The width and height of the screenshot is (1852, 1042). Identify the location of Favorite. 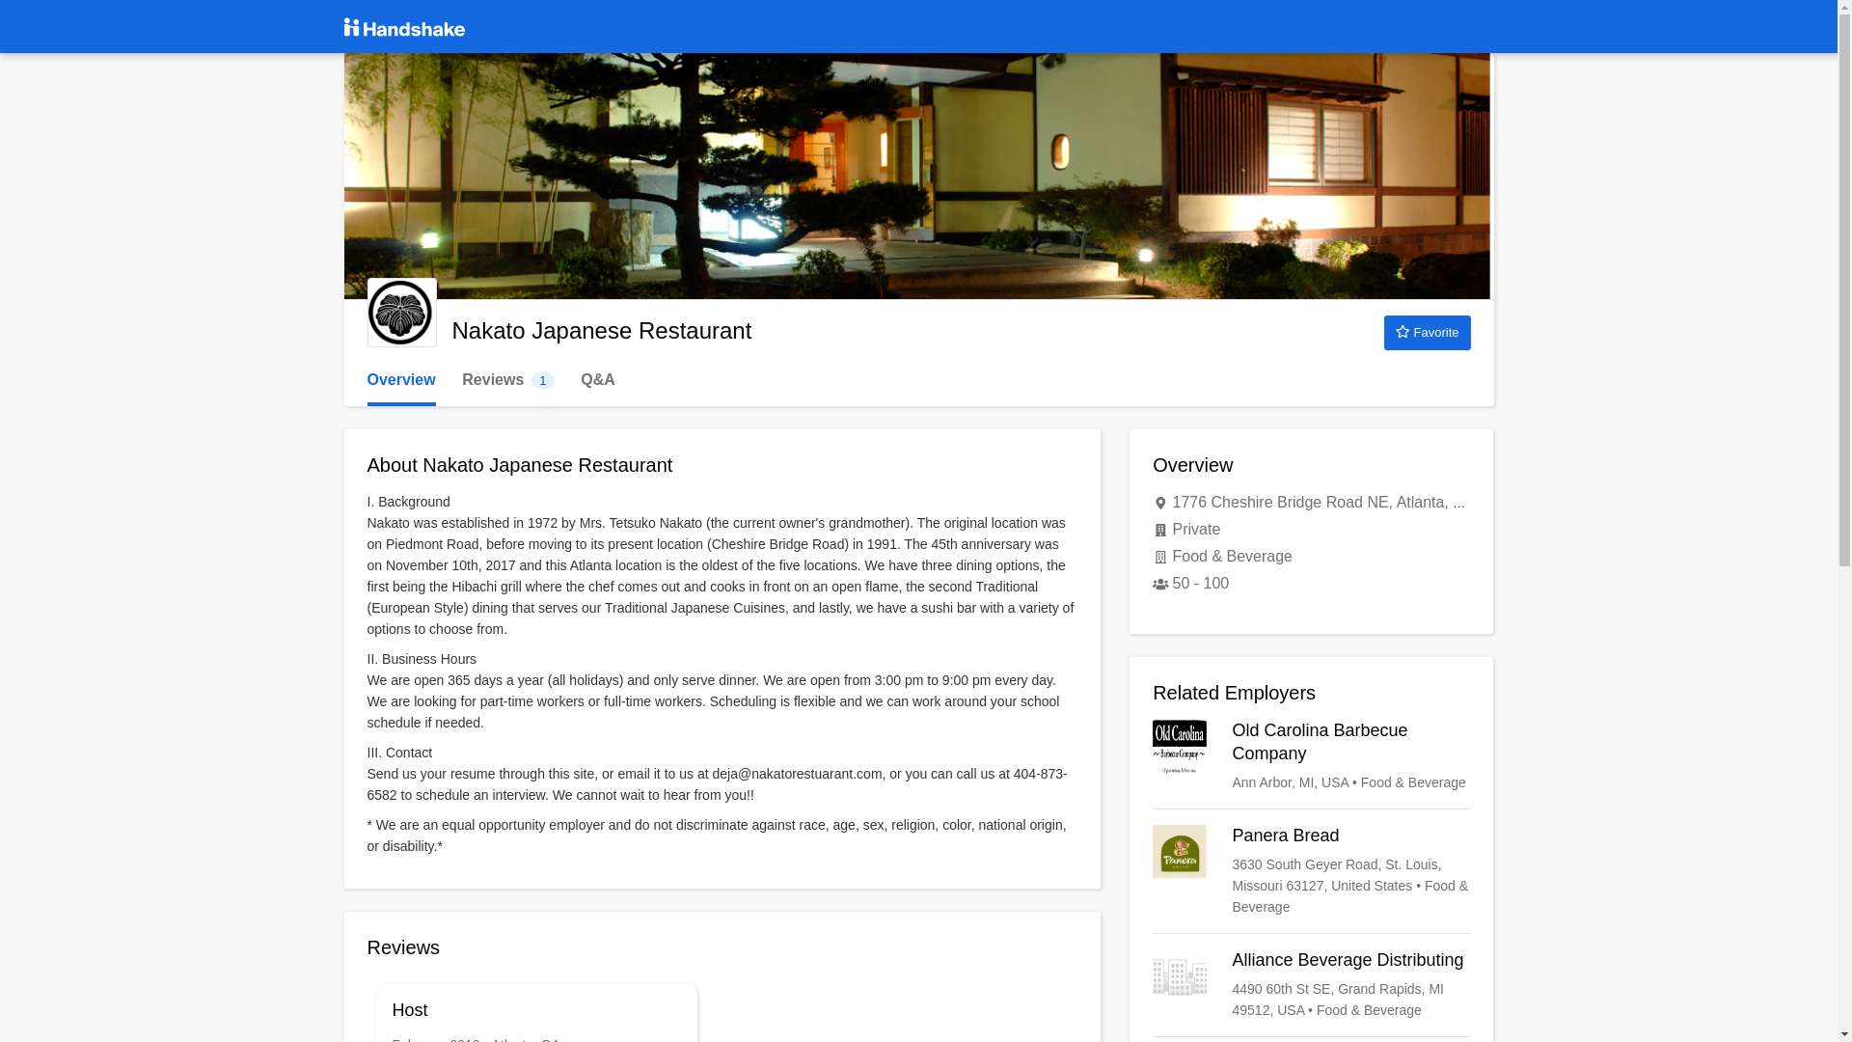
(1427, 332).